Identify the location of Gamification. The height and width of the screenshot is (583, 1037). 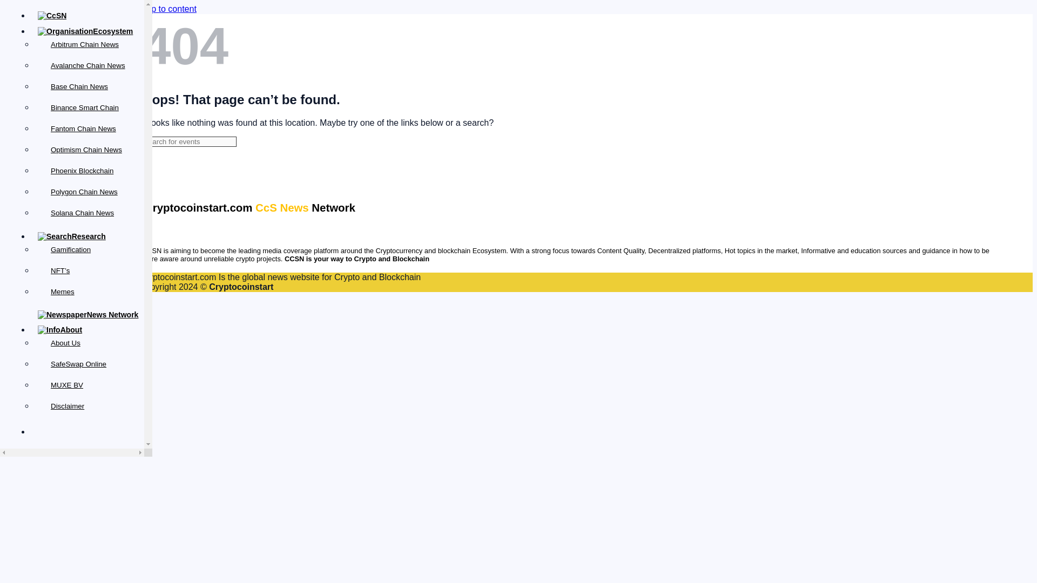
(71, 249).